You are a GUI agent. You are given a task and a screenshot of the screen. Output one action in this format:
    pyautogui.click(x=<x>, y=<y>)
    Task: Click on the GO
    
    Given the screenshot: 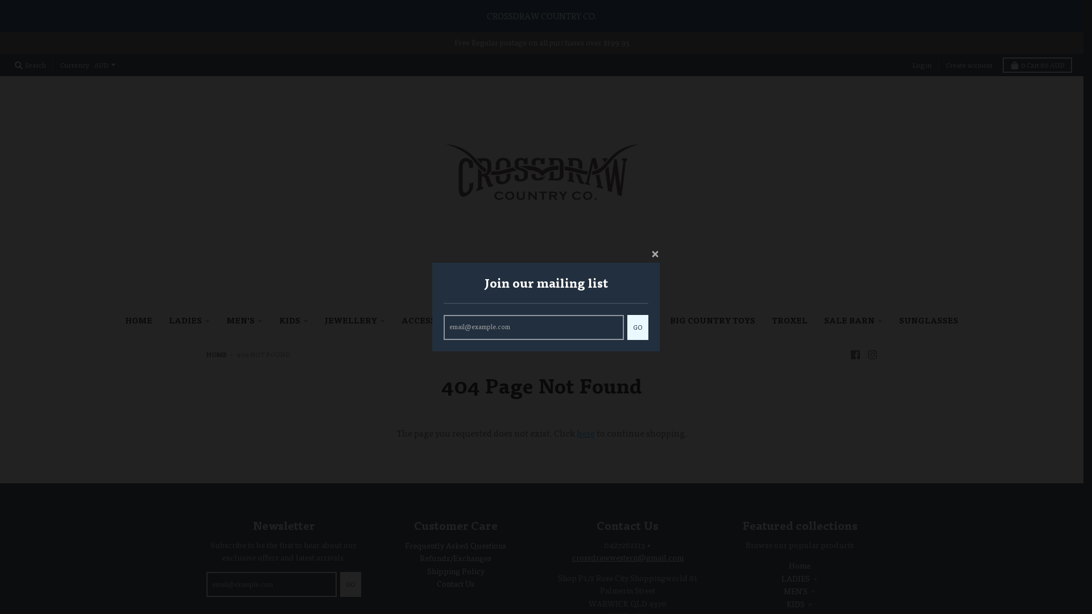 What is the action you would take?
    pyautogui.click(x=350, y=584)
    